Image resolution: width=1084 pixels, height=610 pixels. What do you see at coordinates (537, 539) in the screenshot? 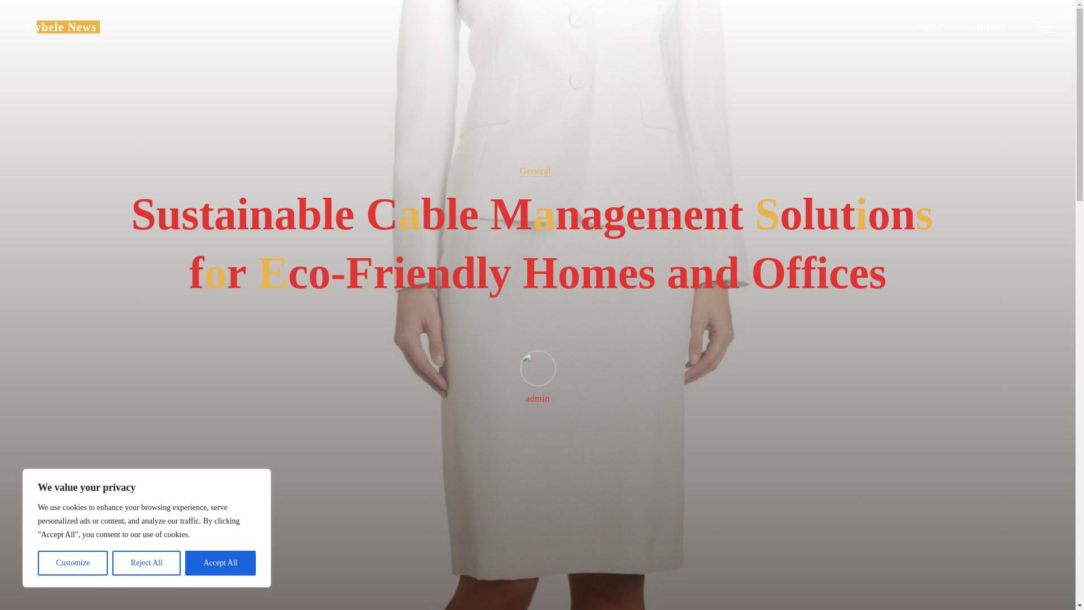
I see `Read more` at bounding box center [537, 539].